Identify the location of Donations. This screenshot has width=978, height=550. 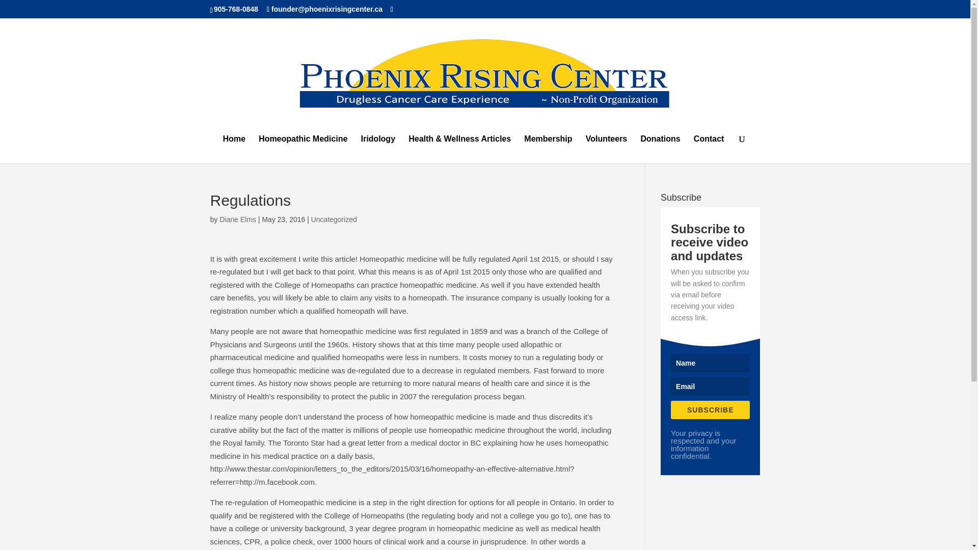
(660, 149).